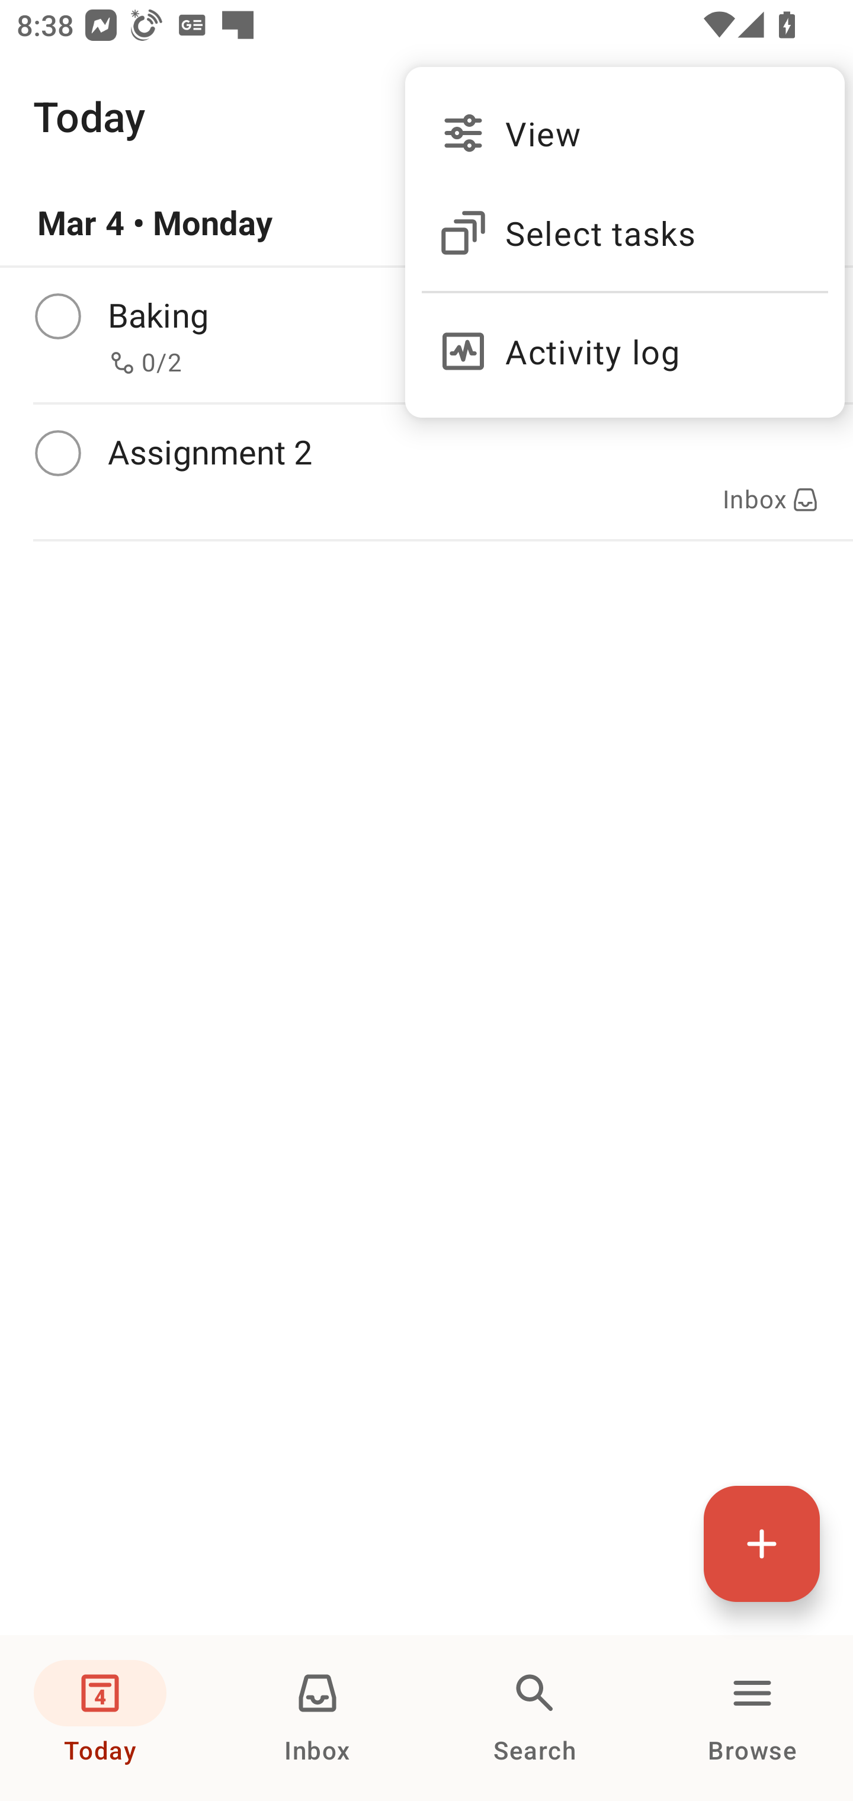  Describe the element at coordinates (624, 342) in the screenshot. I see `Activity log` at that location.